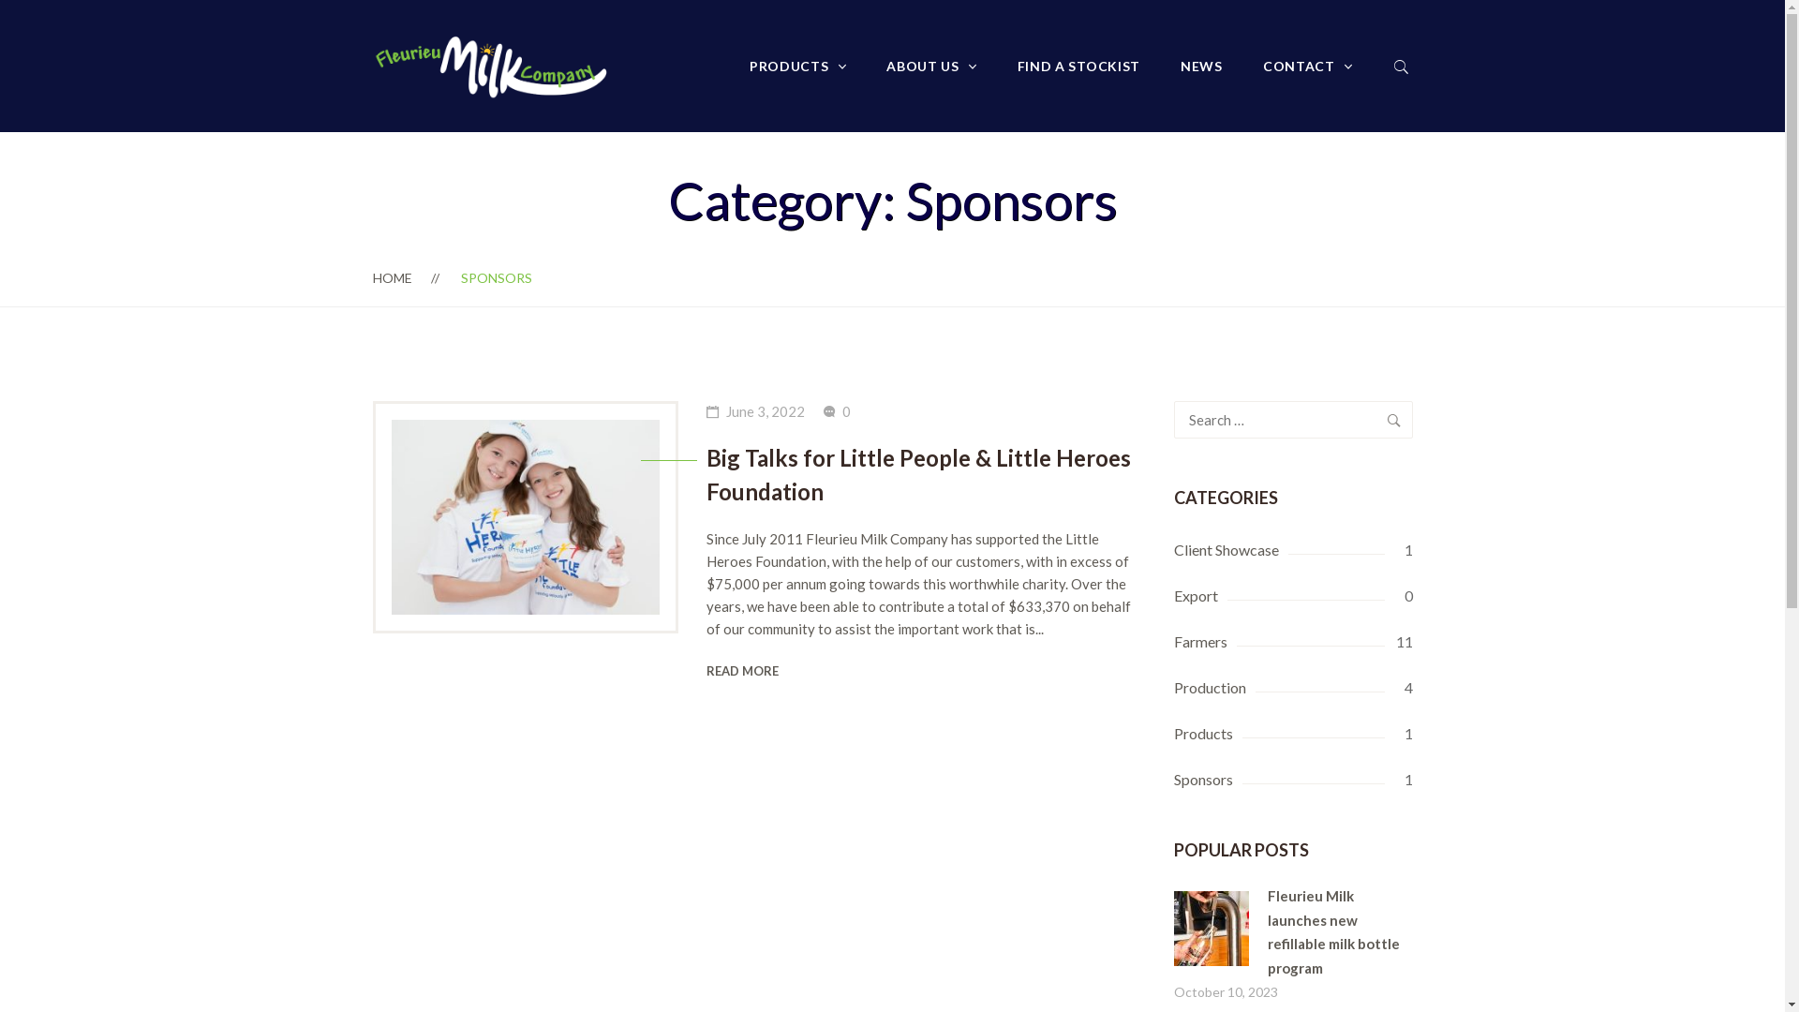  Describe the element at coordinates (493, 66) in the screenshot. I see `Fleurieu Milk Company` at that location.